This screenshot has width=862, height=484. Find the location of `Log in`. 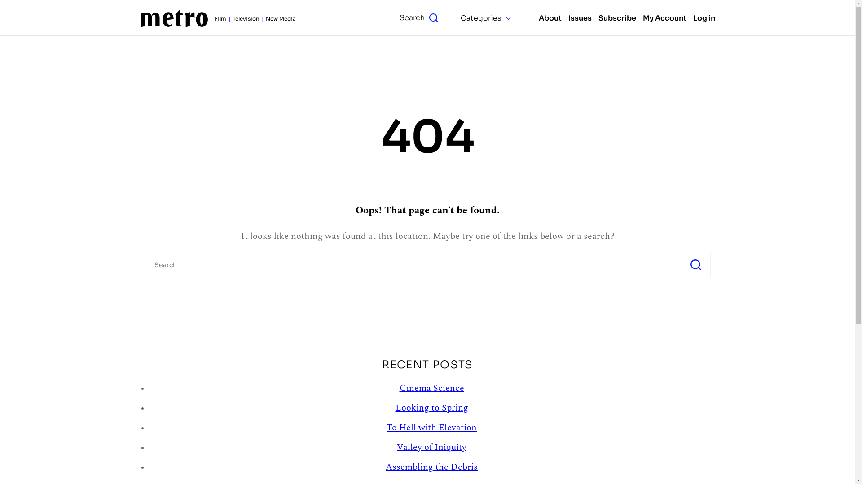

Log in is located at coordinates (704, 18).